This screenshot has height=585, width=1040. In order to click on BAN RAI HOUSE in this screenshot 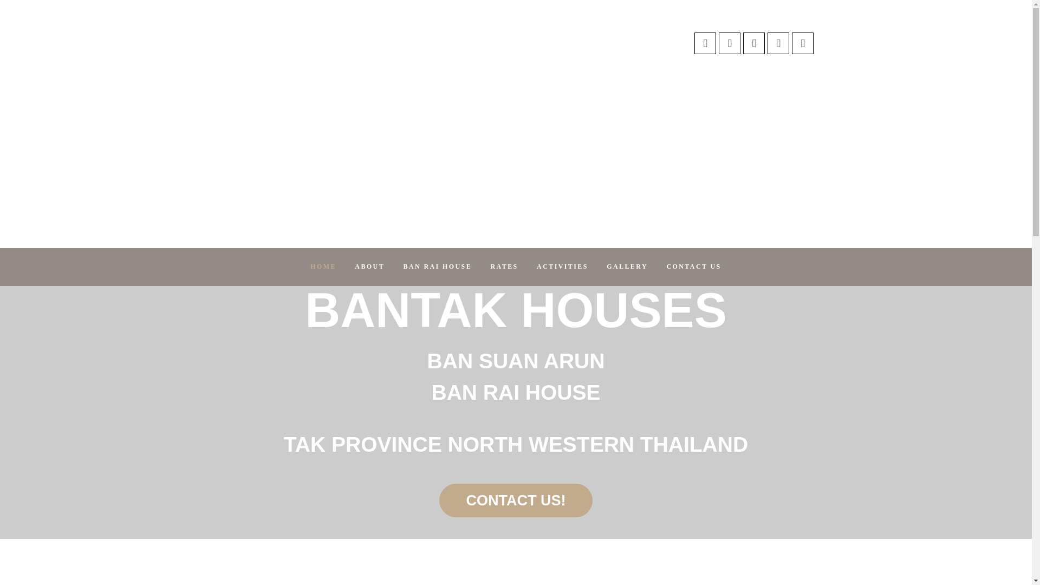, I will do `click(438, 266)`.